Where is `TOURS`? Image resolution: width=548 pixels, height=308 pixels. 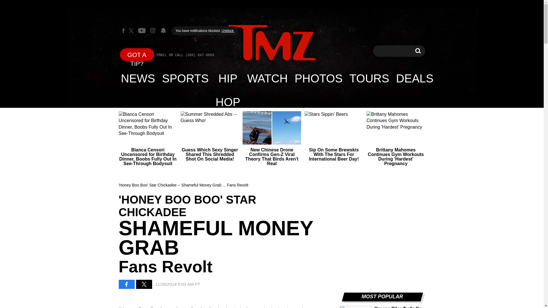 TOURS is located at coordinates (369, 78).